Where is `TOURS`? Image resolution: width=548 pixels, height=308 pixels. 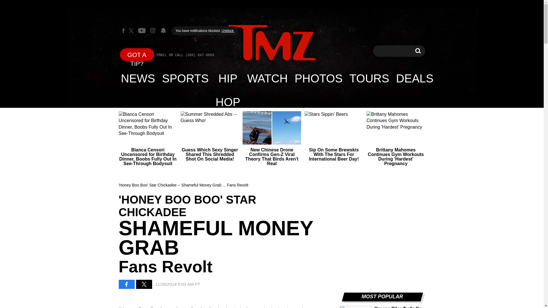 TOURS is located at coordinates (369, 78).